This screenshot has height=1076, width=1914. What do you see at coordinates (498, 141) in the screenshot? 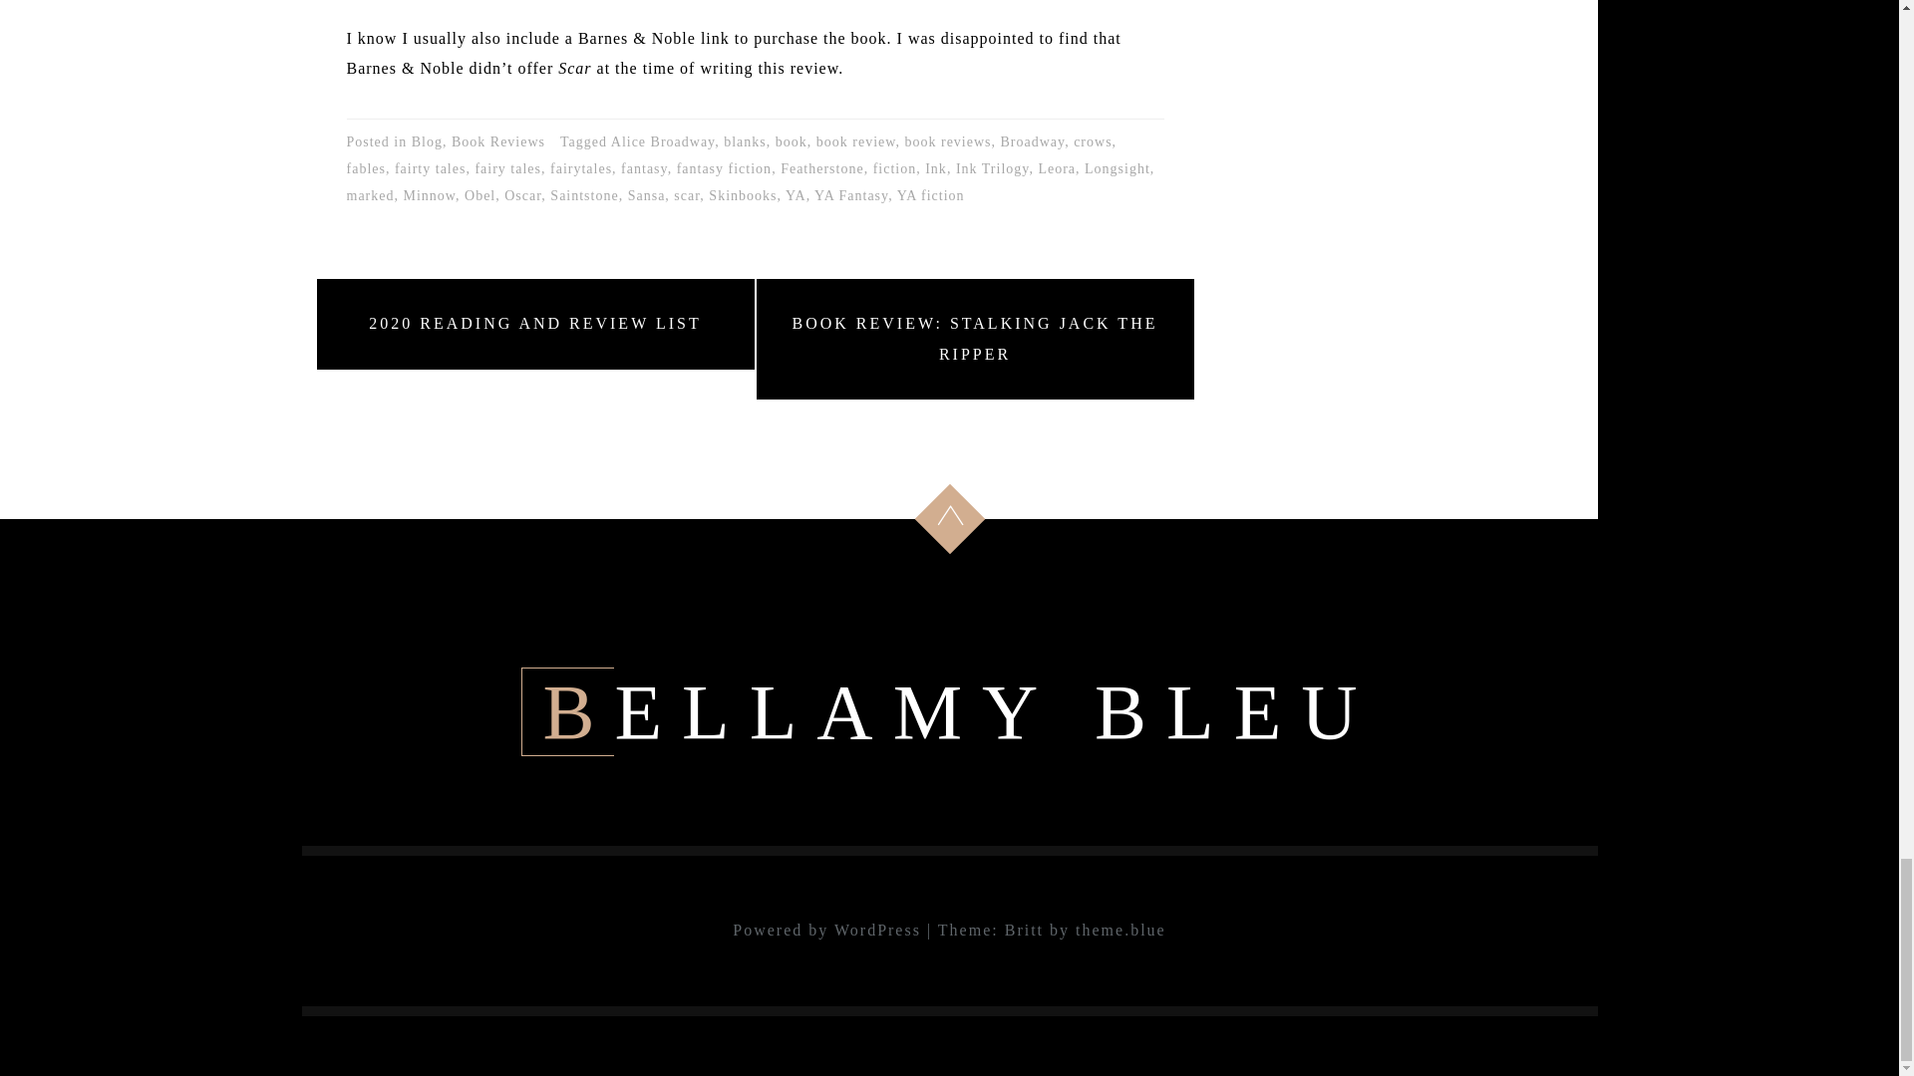
I see `Book Reviews` at bounding box center [498, 141].